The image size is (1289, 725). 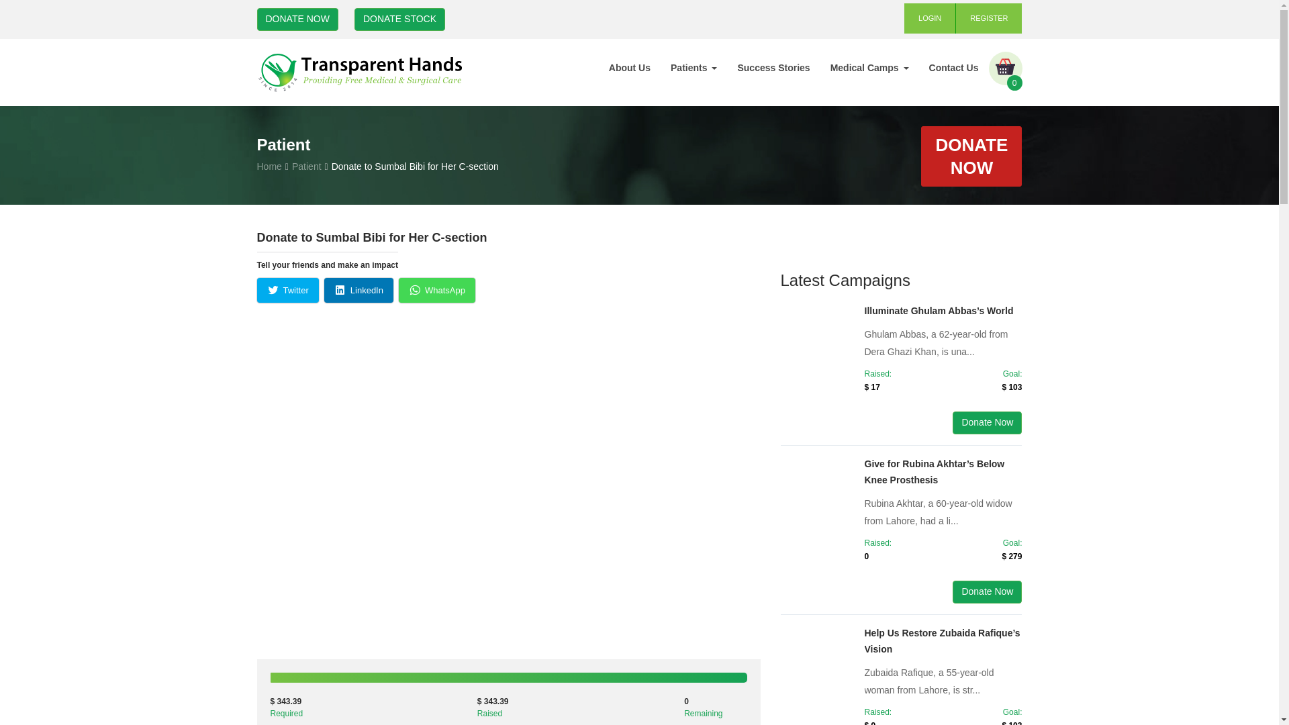 What do you see at coordinates (773, 67) in the screenshot?
I see `Success Stories` at bounding box center [773, 67].